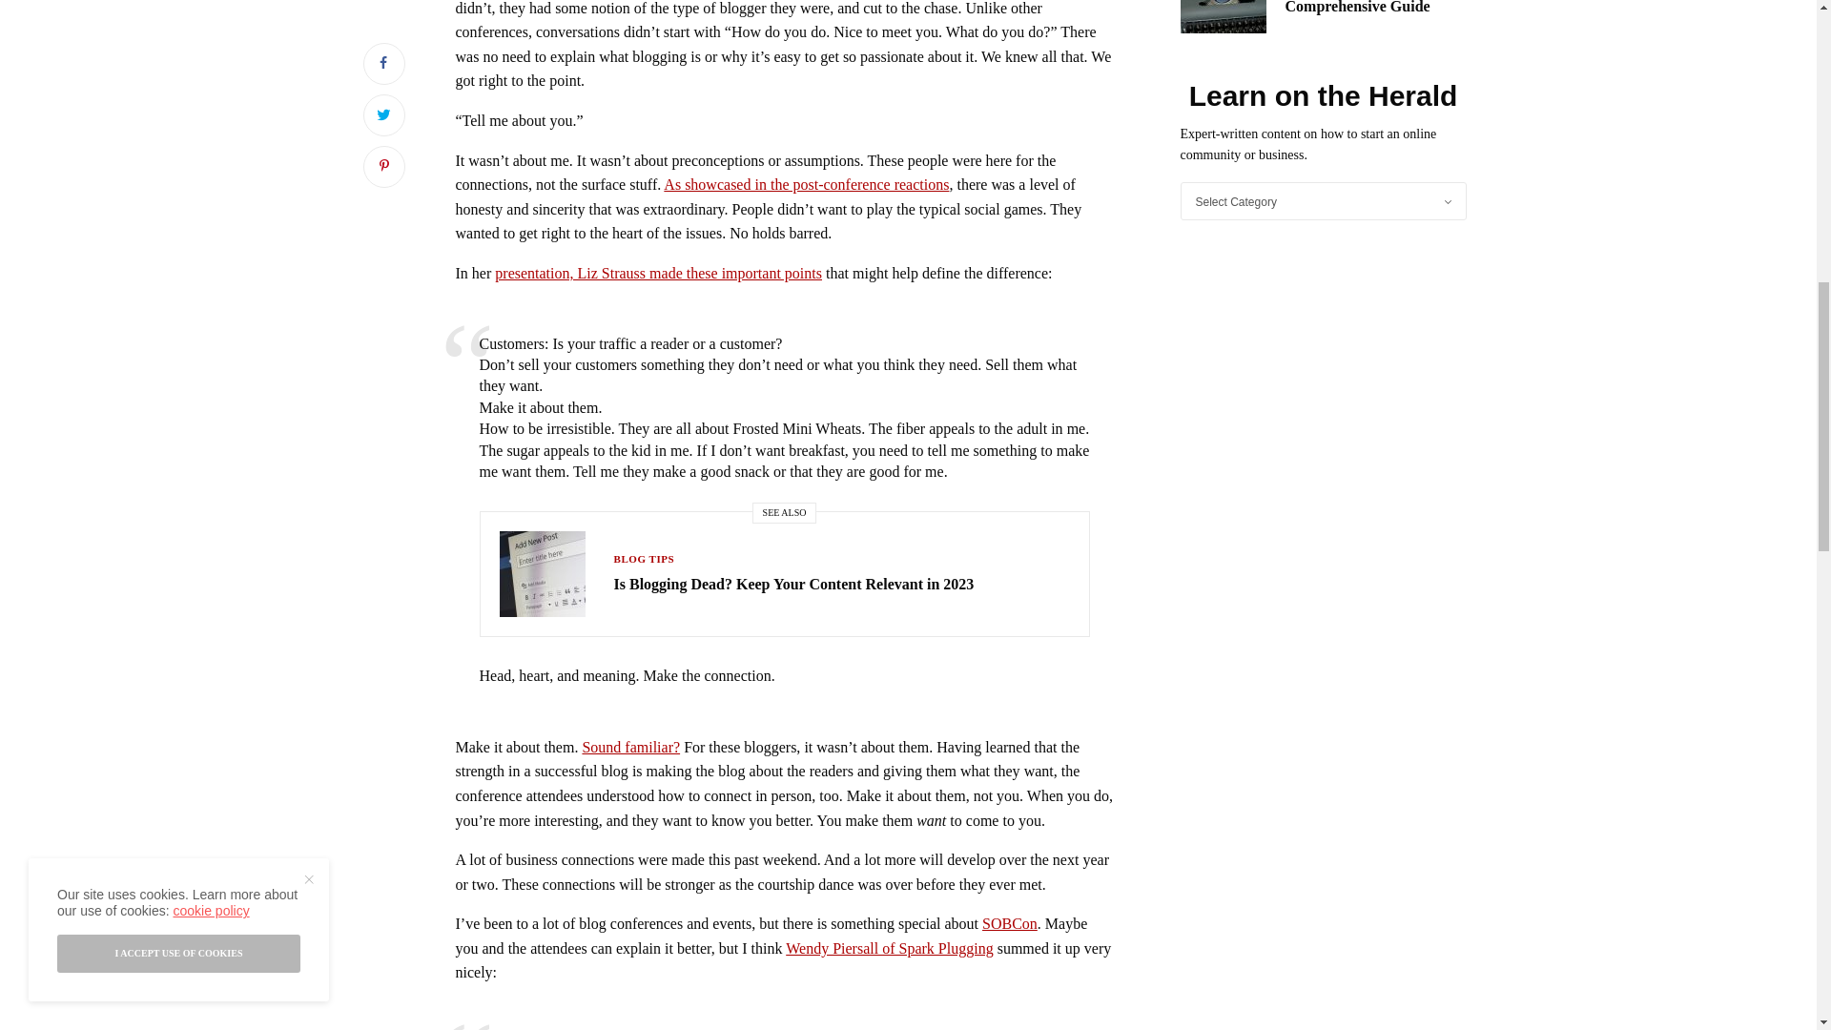 This screenshot has height=1030, width=1831. What do you see at coordinates (630, 747) in the screenshot?
I see `Blogging is Not About You` at bounding box center [630, 747].